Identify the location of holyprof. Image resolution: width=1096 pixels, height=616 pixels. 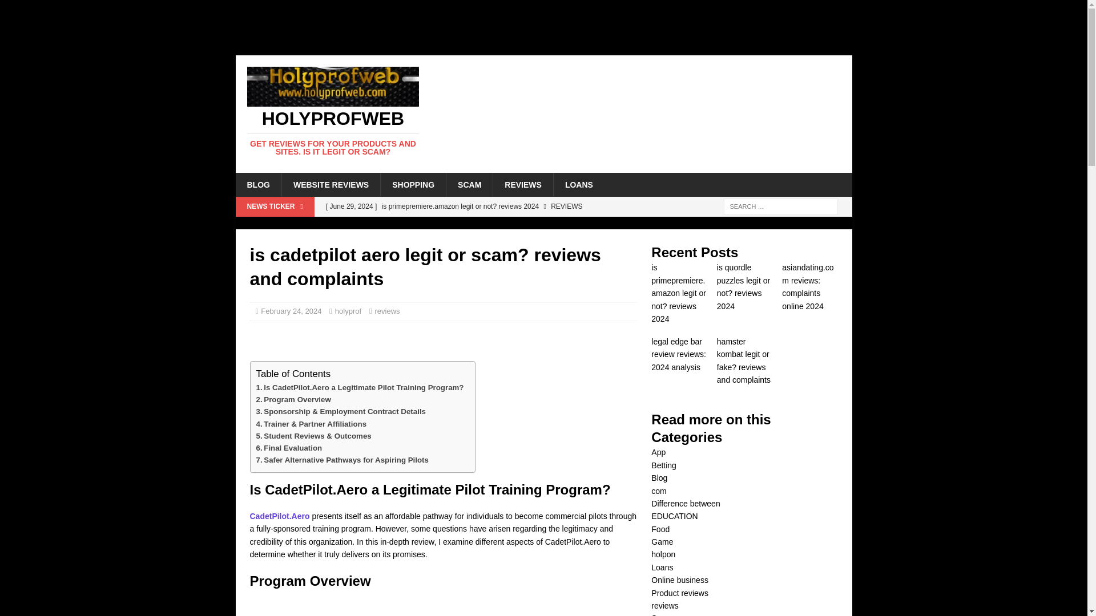
(348, 310).